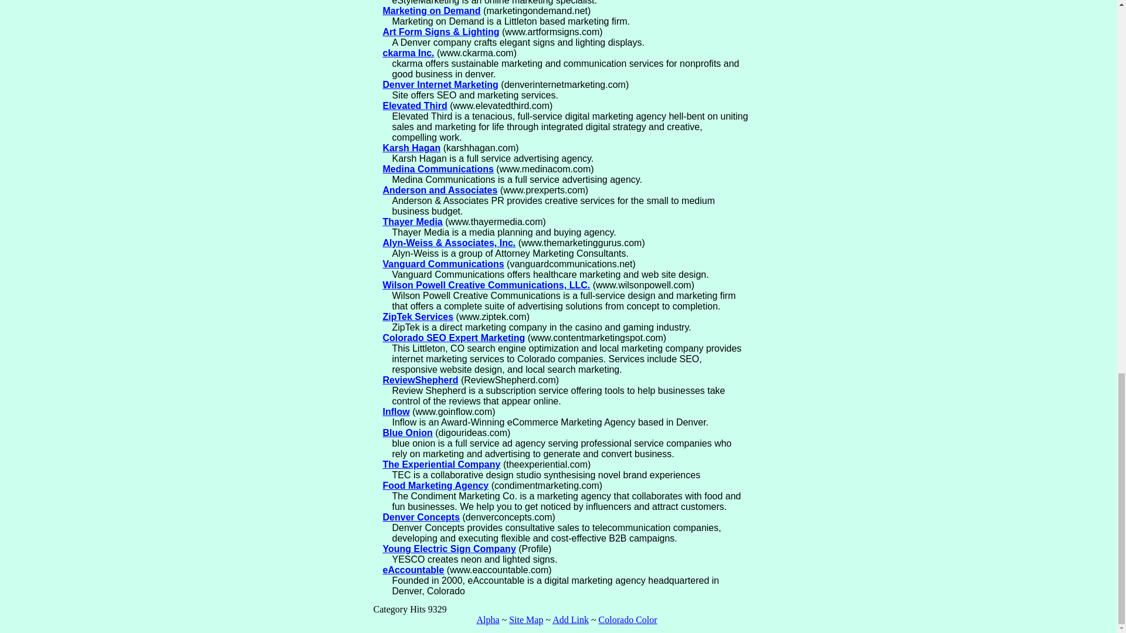  I want to click on Denver Internet Marketing, so click(440, 84).